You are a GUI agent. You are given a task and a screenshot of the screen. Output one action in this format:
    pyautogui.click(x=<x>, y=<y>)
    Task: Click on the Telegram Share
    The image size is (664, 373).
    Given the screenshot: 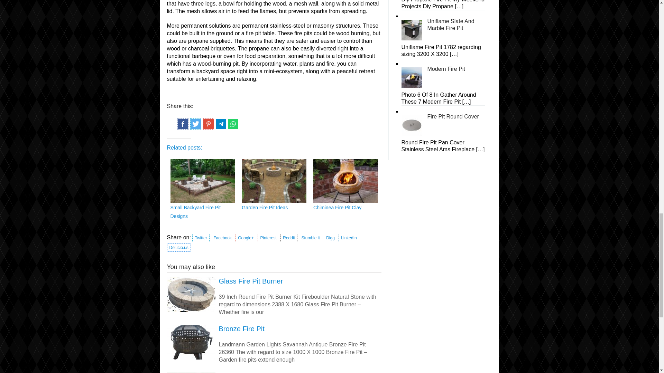 What is the action you would take?
    pyautogui.click(x=221, y=124)
    